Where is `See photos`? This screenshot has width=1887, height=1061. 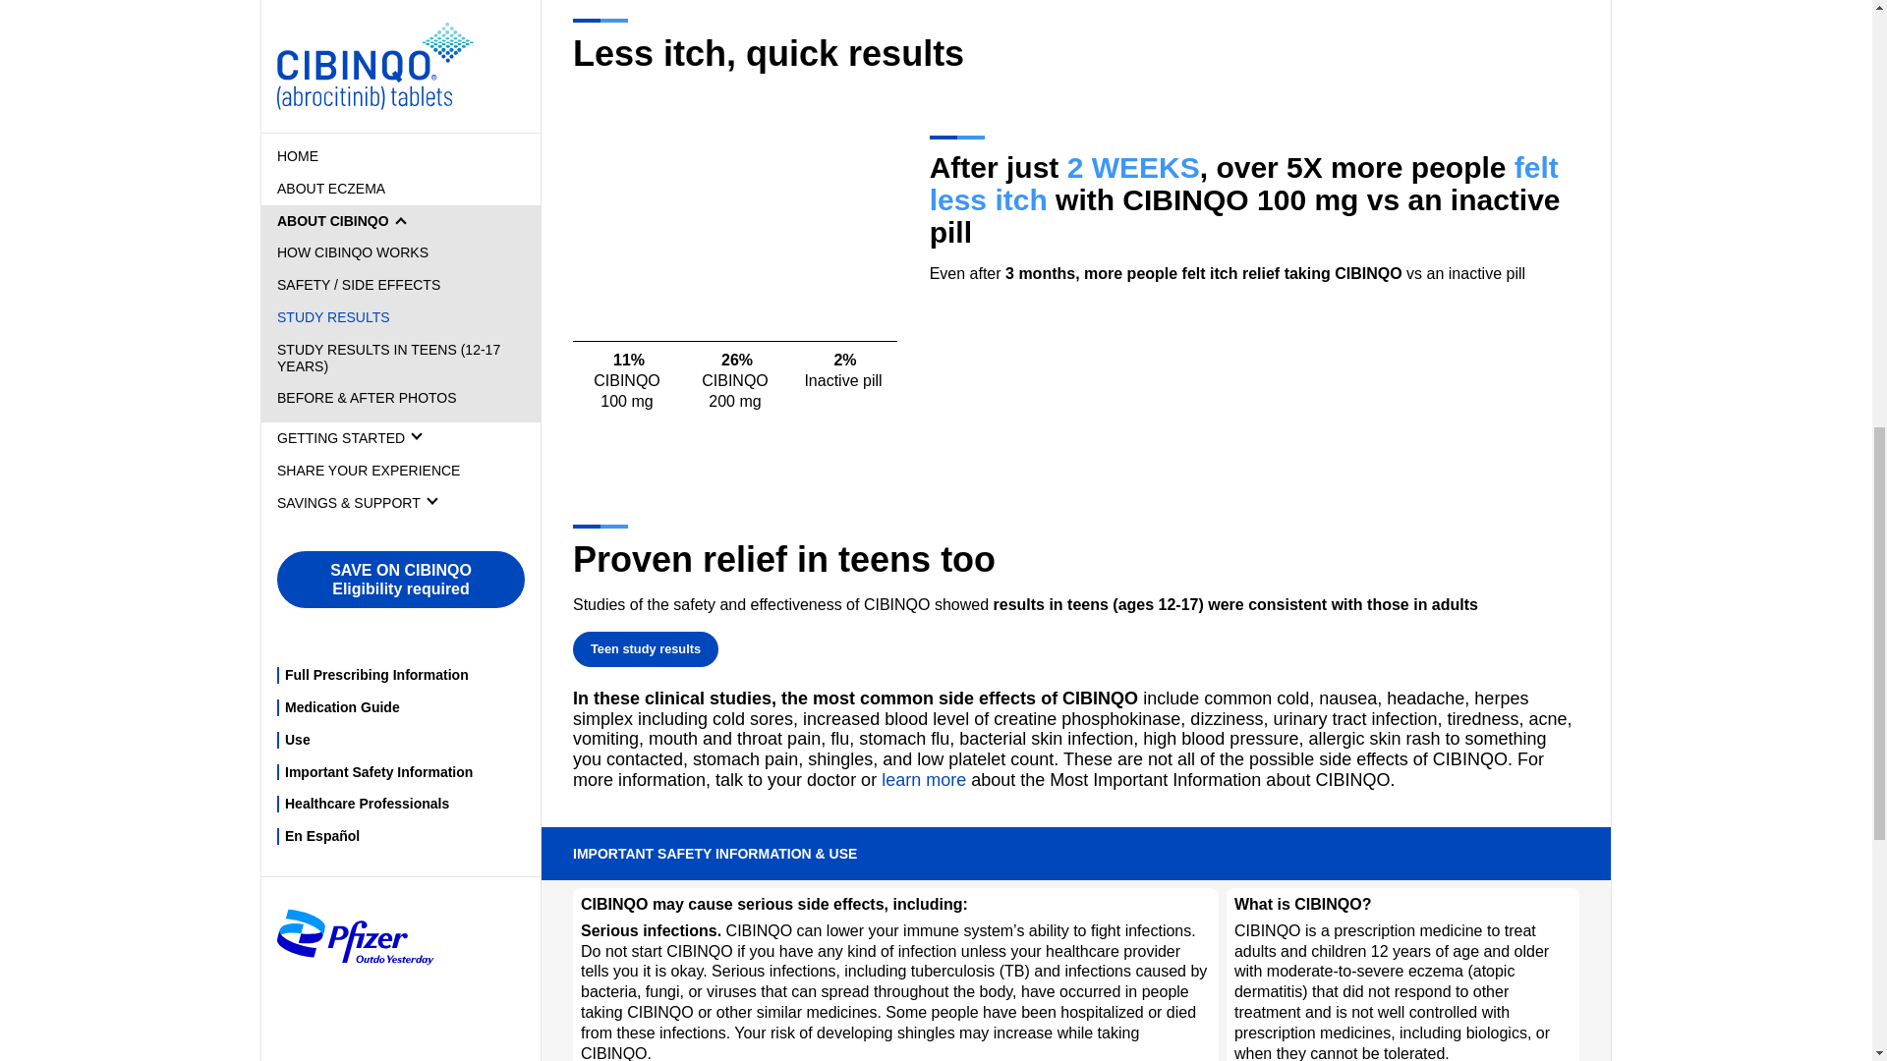 See photos is located at coordinates (624, 1057).